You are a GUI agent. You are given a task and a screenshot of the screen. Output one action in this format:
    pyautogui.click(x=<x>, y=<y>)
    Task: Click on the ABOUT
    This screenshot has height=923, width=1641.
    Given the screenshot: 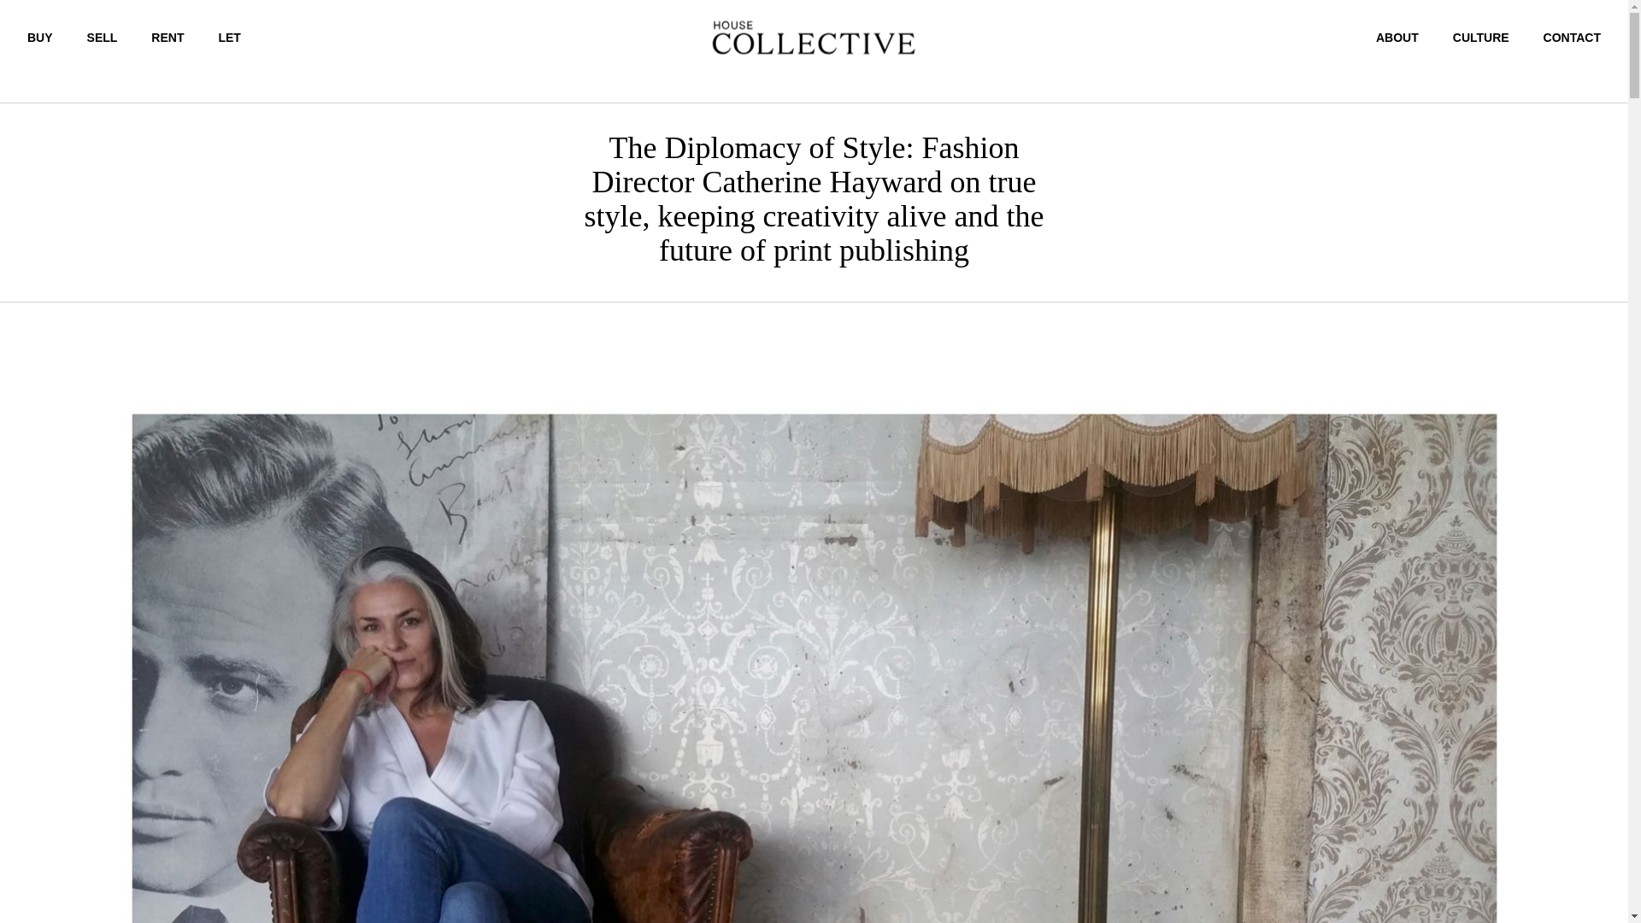 What is the action you would take?
    pyautogui.click(x=1397, y=38)
    